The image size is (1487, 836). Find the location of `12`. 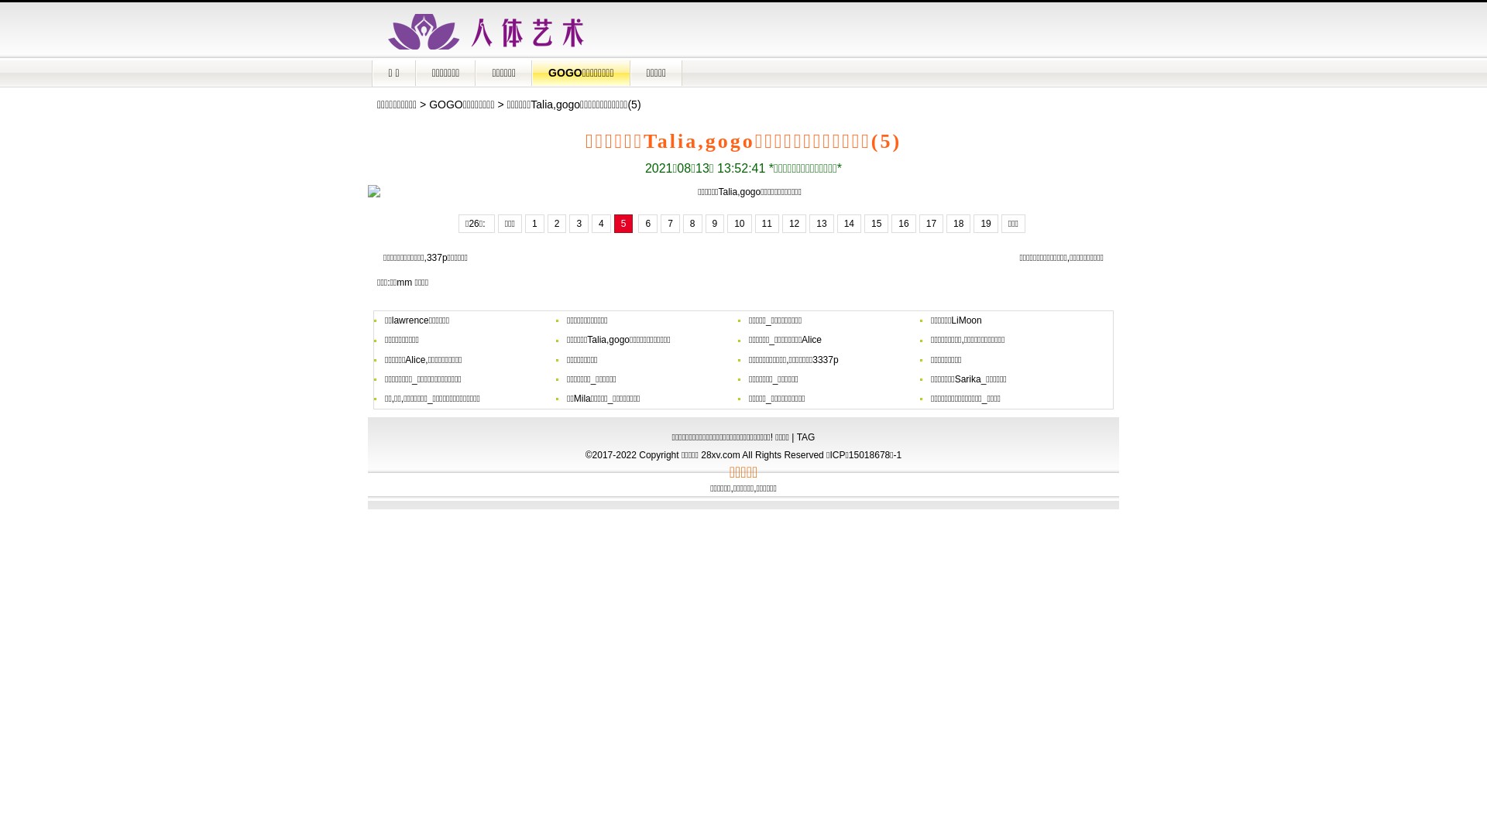

12 is located at coordinates (794, 224).